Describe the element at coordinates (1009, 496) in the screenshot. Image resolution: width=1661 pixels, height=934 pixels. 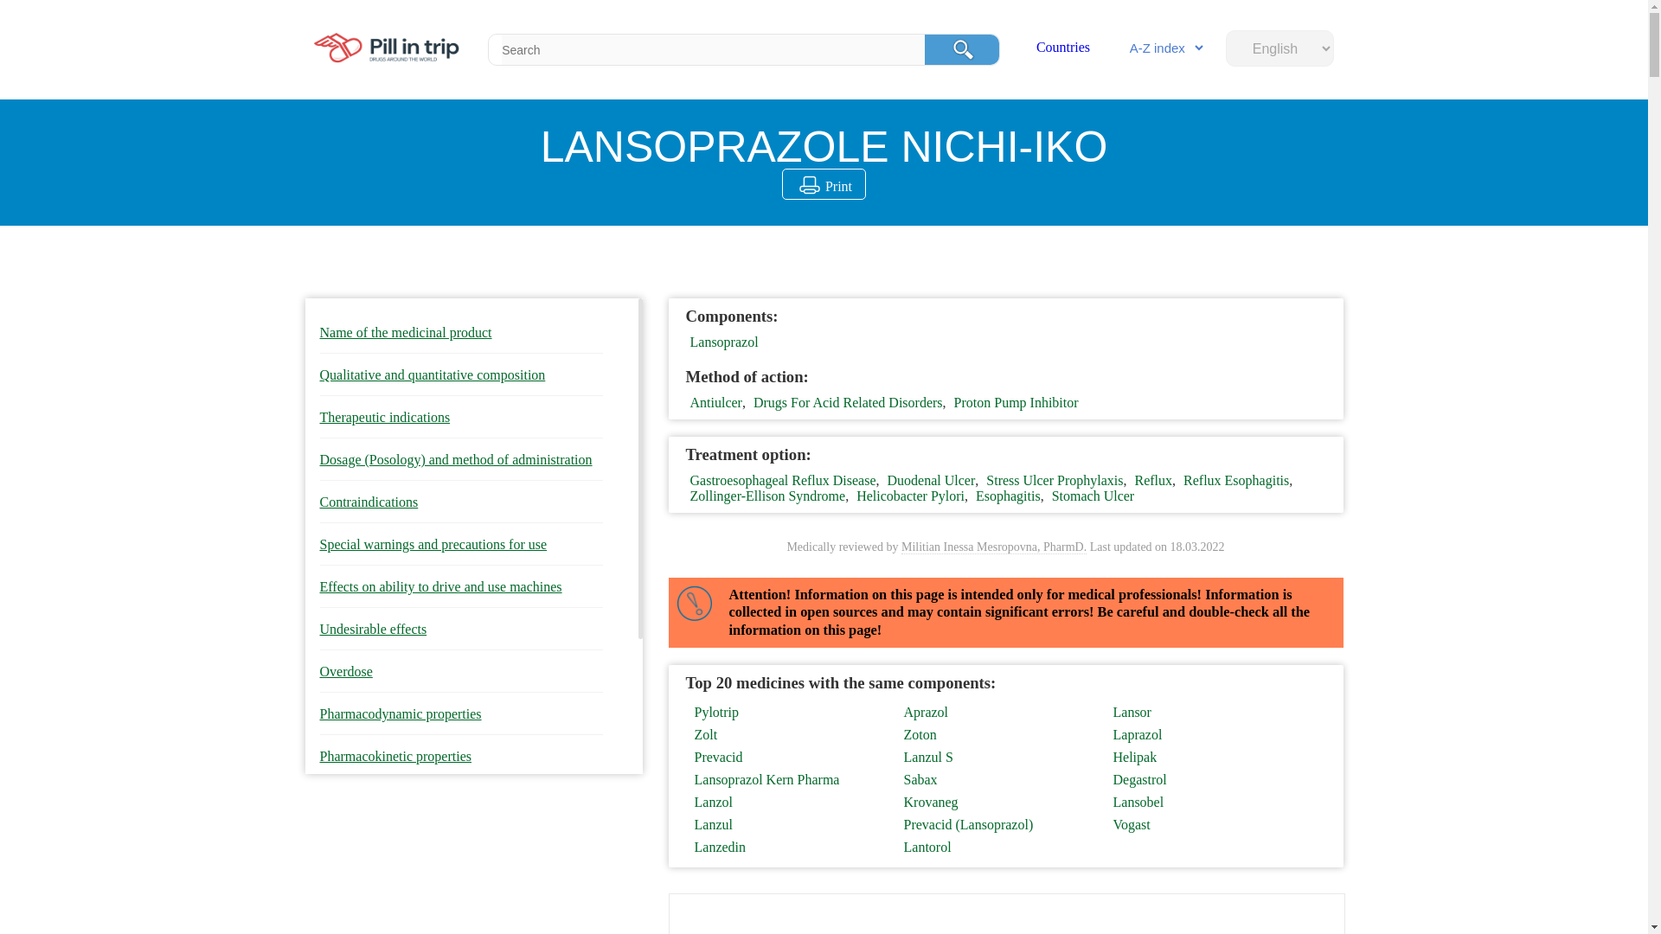
I see `Esophagitis` at that location.